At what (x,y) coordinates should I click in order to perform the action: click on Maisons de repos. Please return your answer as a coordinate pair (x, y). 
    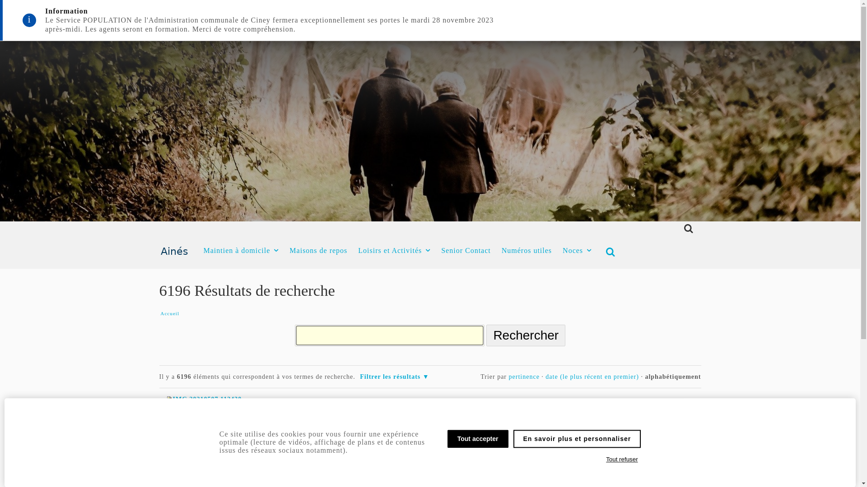
    Looking at the image, I should click on (318, 251).